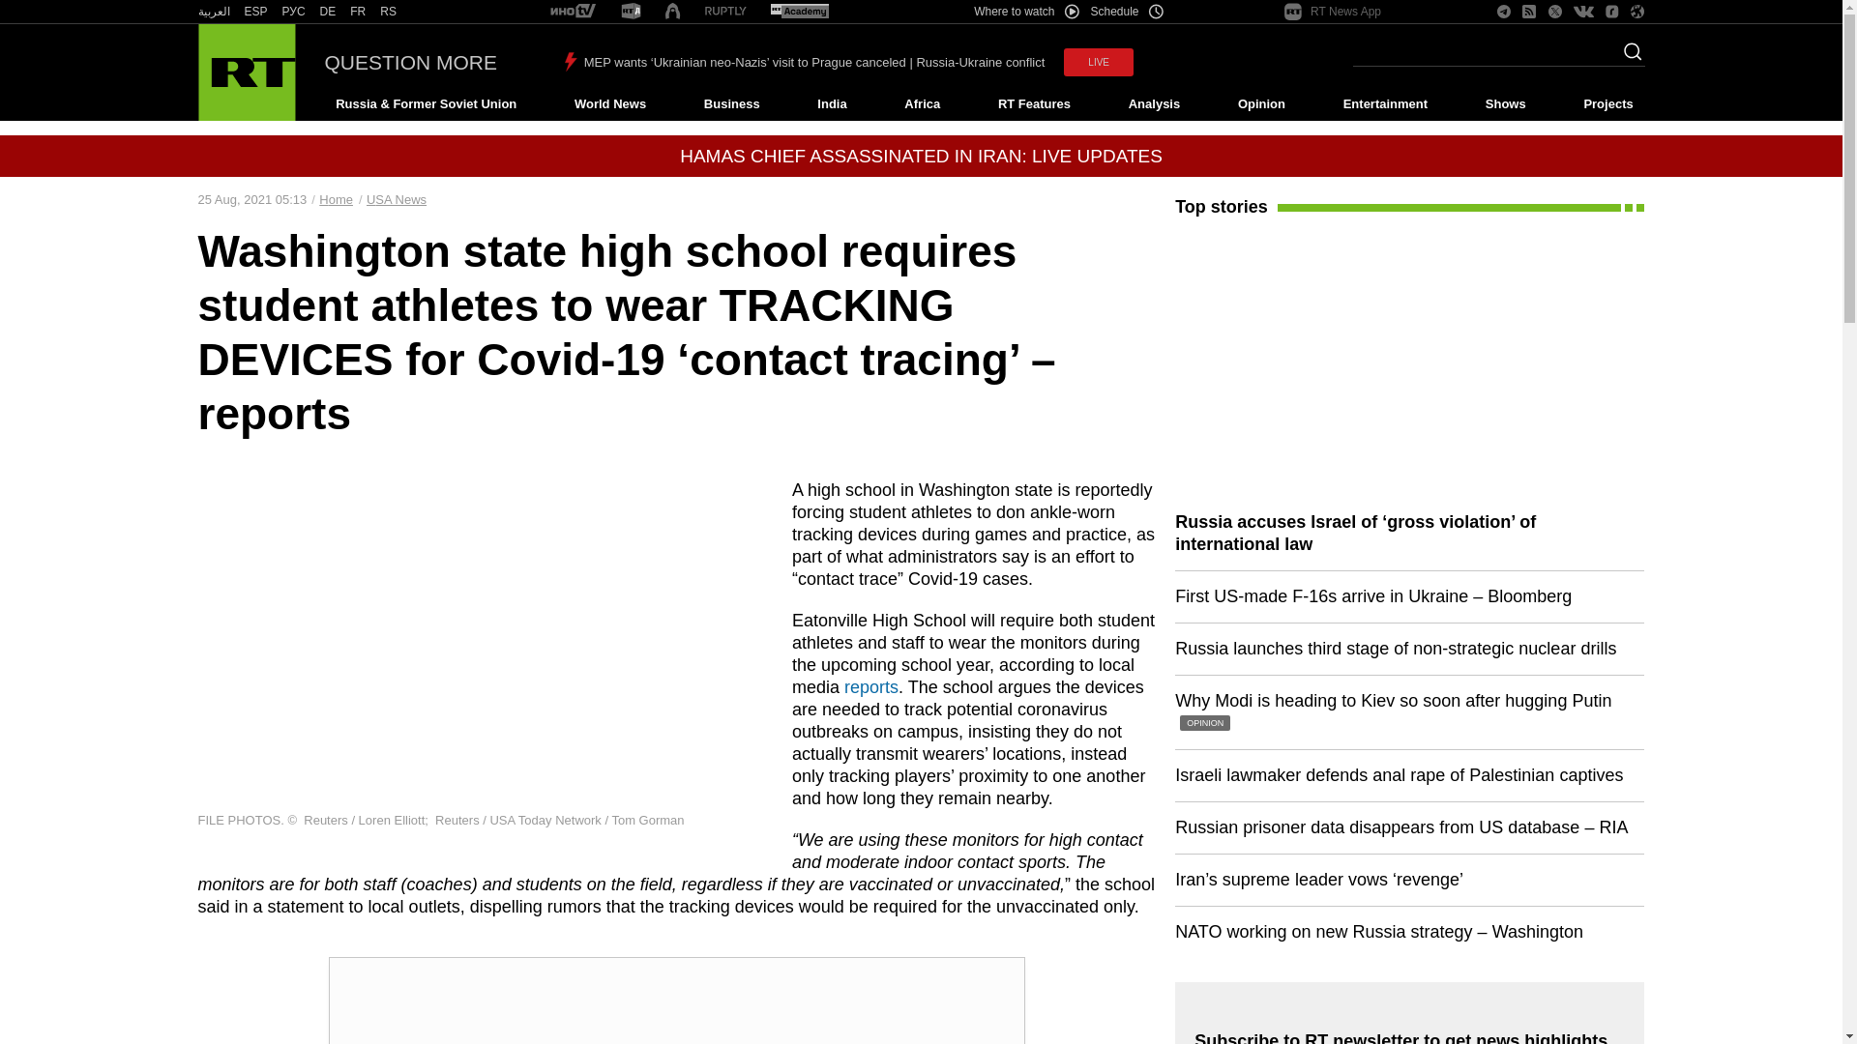 This screenshot has height=1044, width=1857. Describe the element at coordinates (294, 12) in the screenshot. I see `RT ` at that location.